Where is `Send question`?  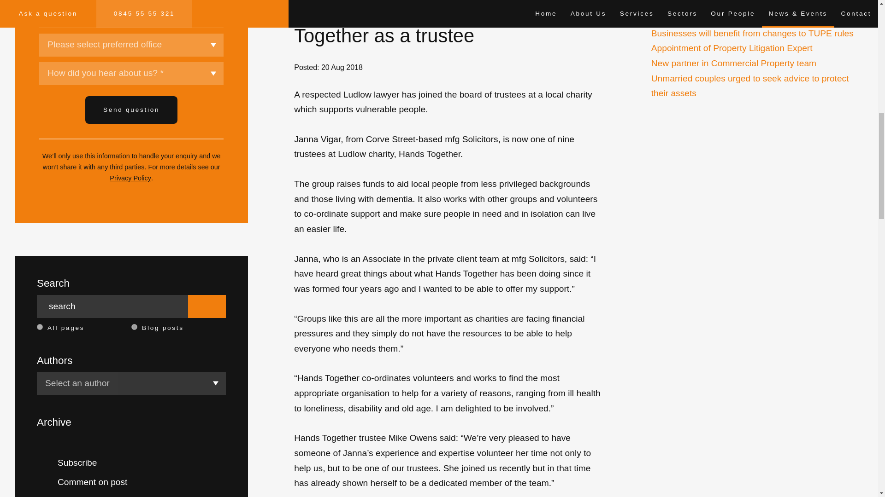 Send question is located at coordinates (131, 110).